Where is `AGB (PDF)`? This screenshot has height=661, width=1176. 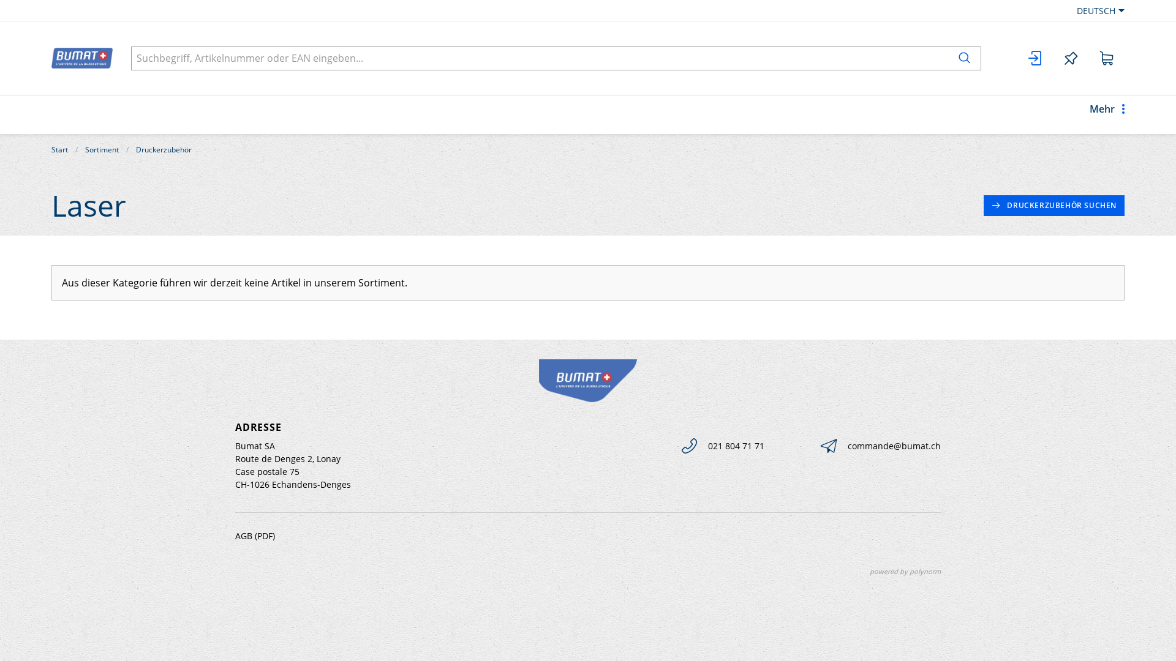
AGB (PDF) is located at coordinates (255, 536).